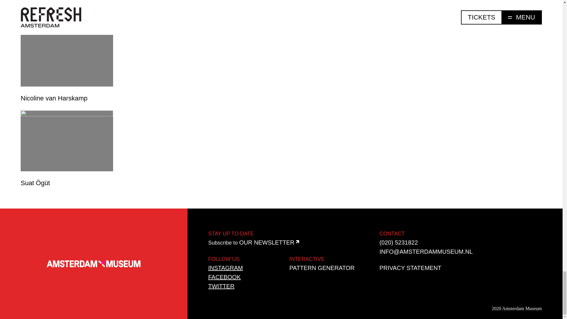  What do you see at coordinates (221, 286) in the screenshot?
I see `TWITTER` at bounding box center [221, 286].